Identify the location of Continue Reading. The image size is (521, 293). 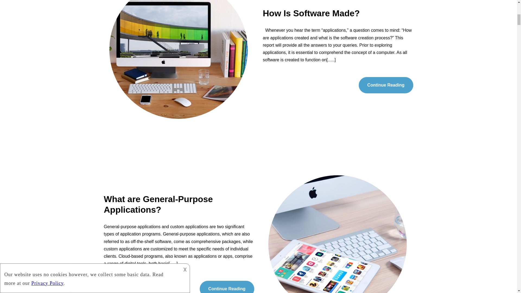
(227, 287).